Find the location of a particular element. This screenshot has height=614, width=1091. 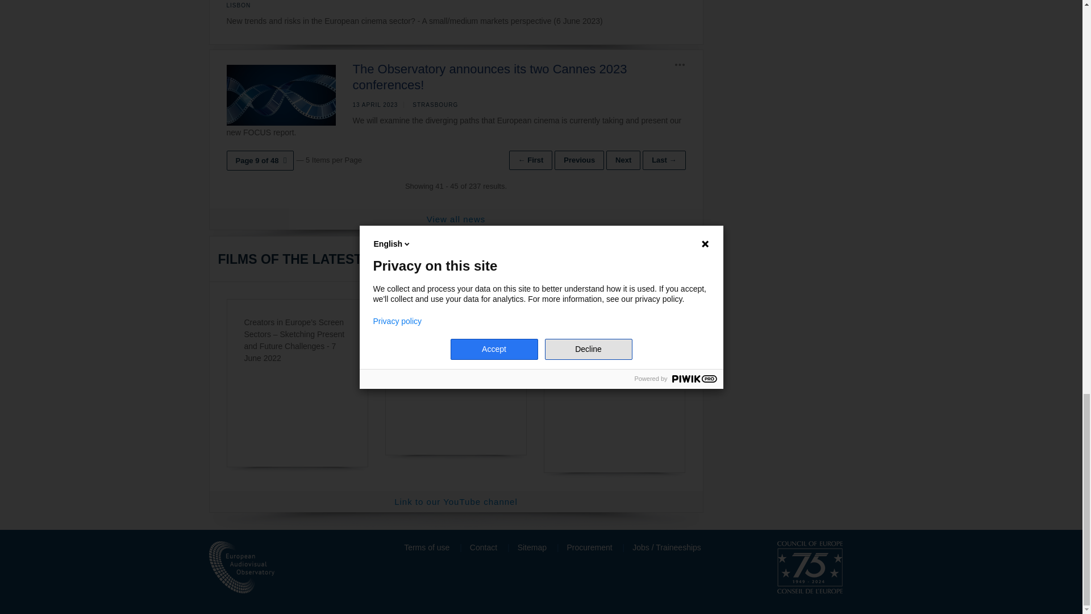

YouTube video player is located at coordinates (615, 393).